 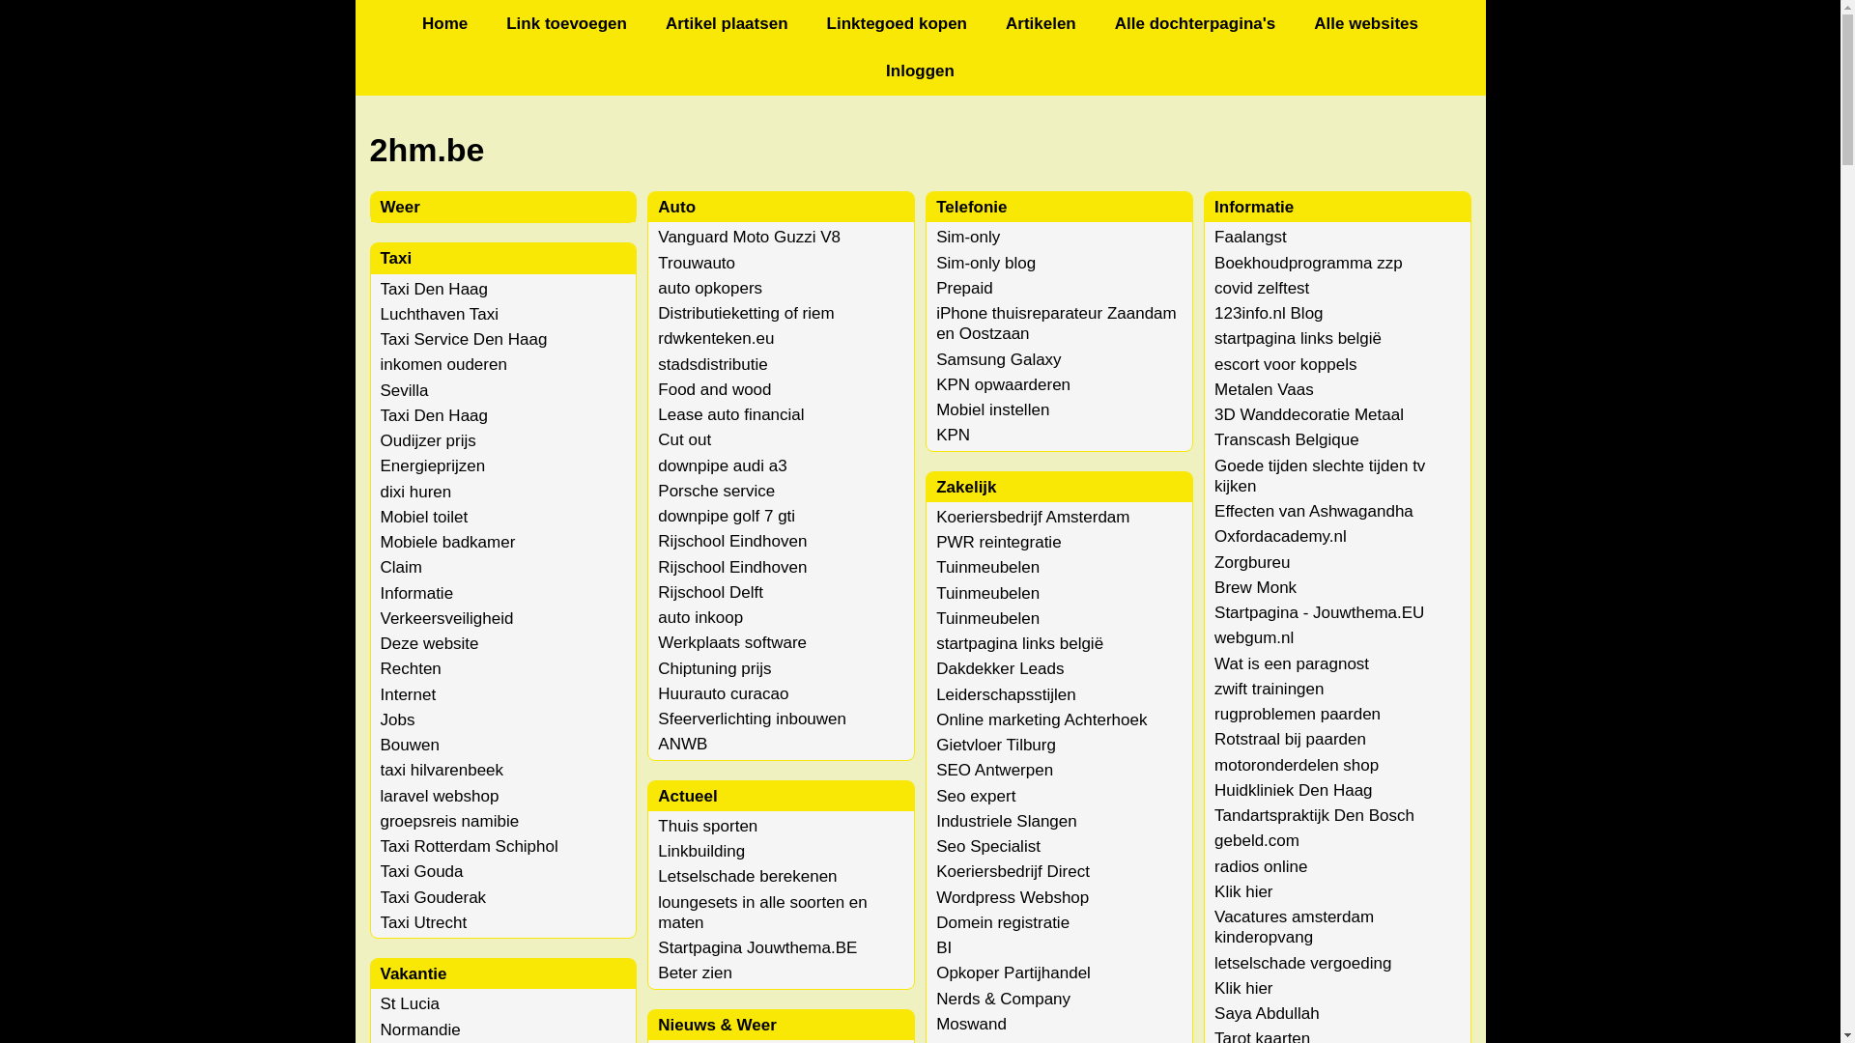 What do you see at coordinates (727, 23) in the screenshot?
I see `Artikel plaatsen` at bounding box center [727, 23].